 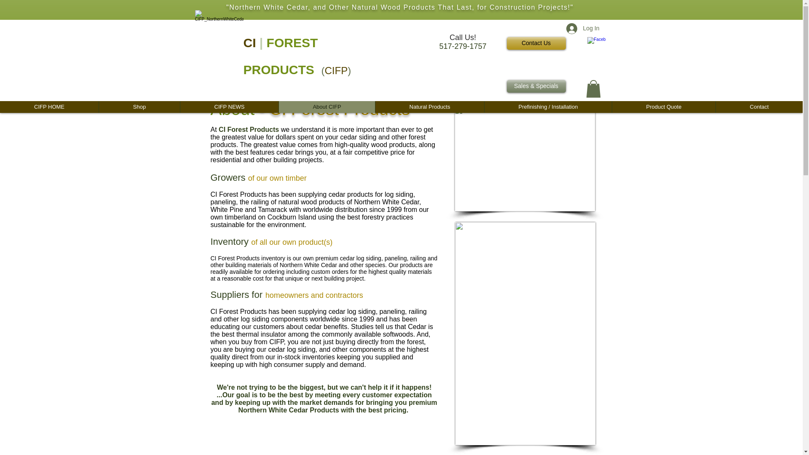 What do you see at coordinates (463, 46) in the screenshot?
I see `517-279-1757` at bounding box center [463, 46].